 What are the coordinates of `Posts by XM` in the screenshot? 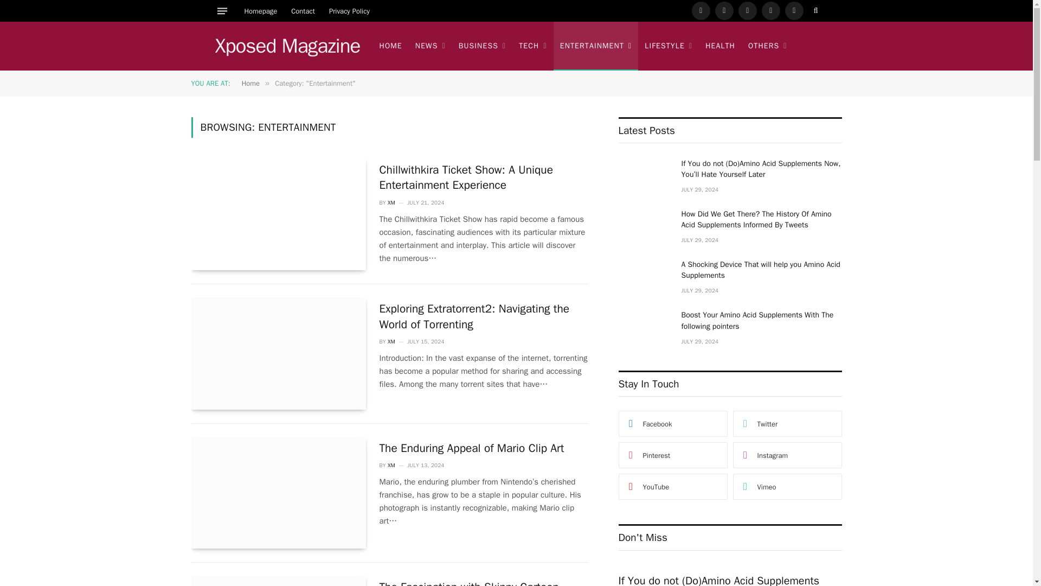 It's located at (391, 203).